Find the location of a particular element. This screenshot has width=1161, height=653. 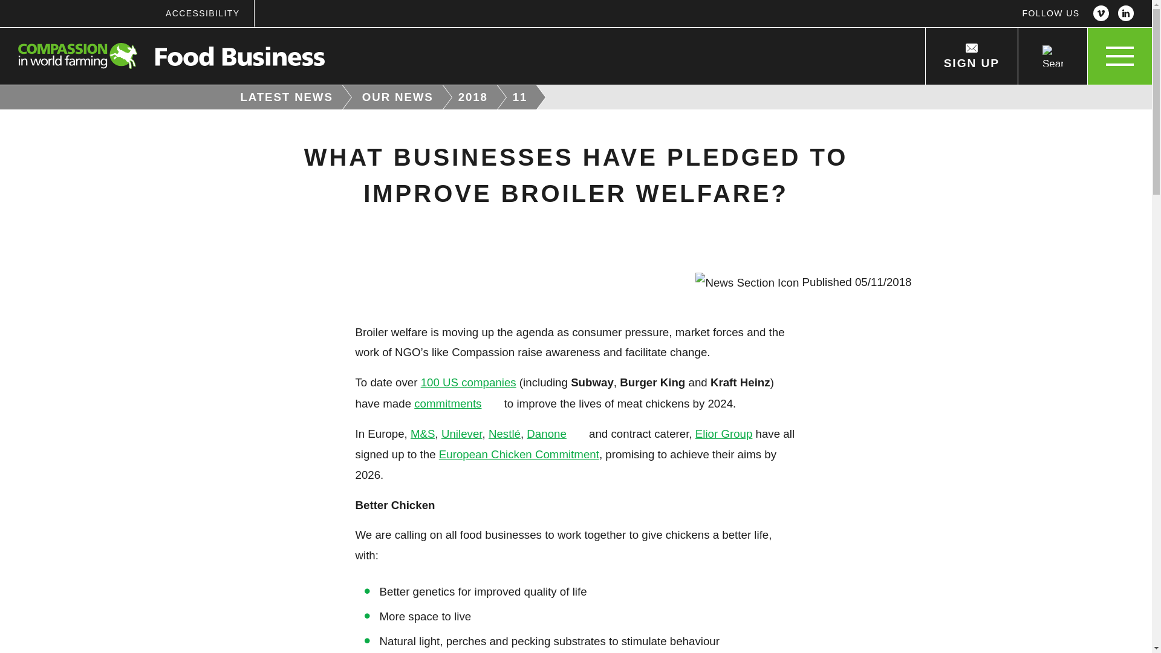

commitments is located at coordinates (457, 403).